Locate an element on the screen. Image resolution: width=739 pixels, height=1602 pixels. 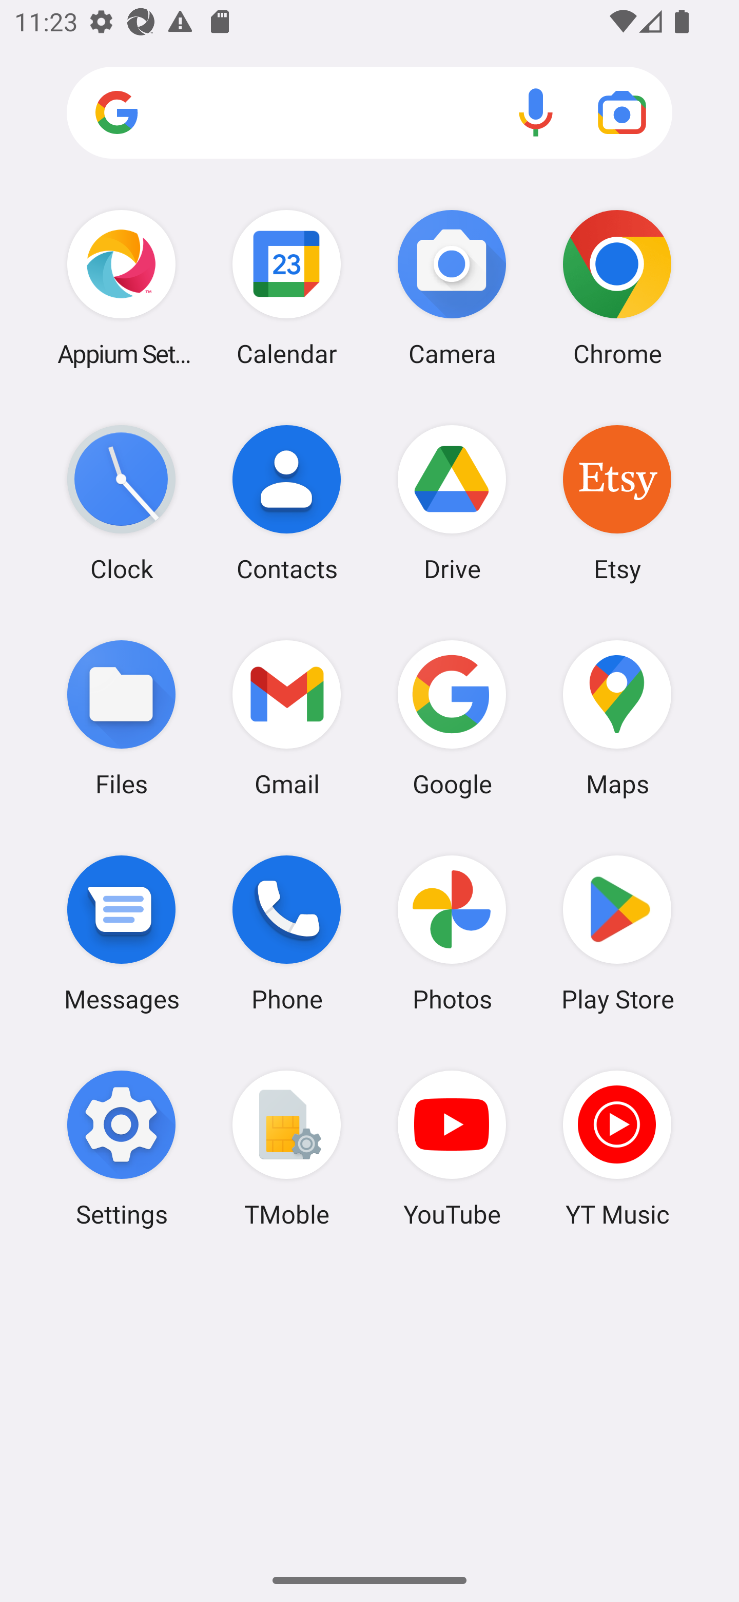
Play Store is located at coordinates (617, 933).